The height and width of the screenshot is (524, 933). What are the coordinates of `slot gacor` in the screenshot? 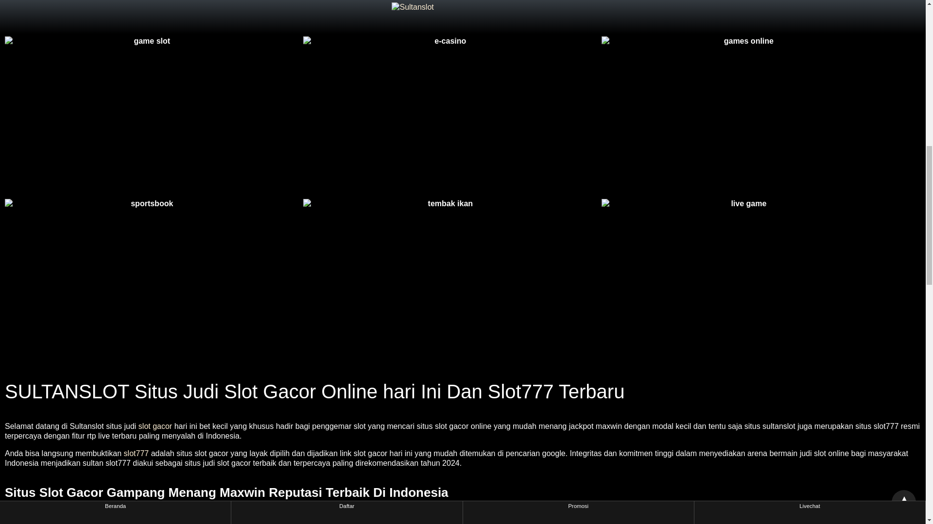 It's located at (155, 426).